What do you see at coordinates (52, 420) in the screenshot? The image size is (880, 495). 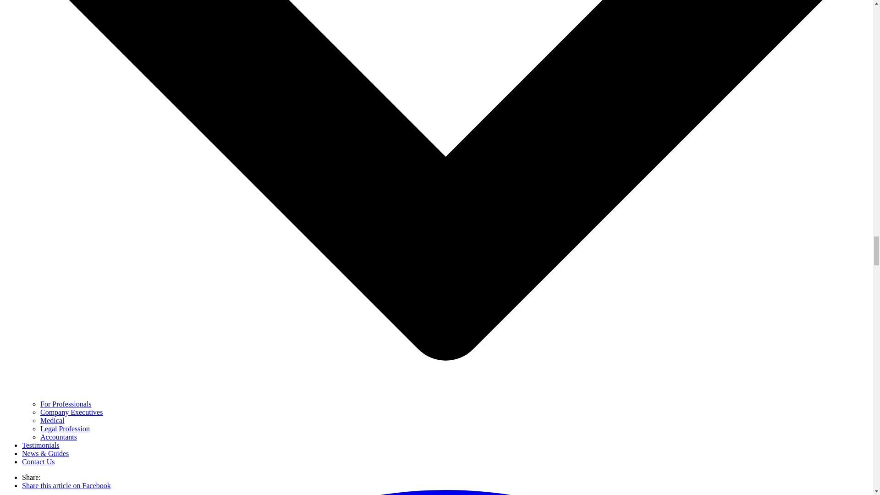 I see `Medical` at bounding box center [52, 420].